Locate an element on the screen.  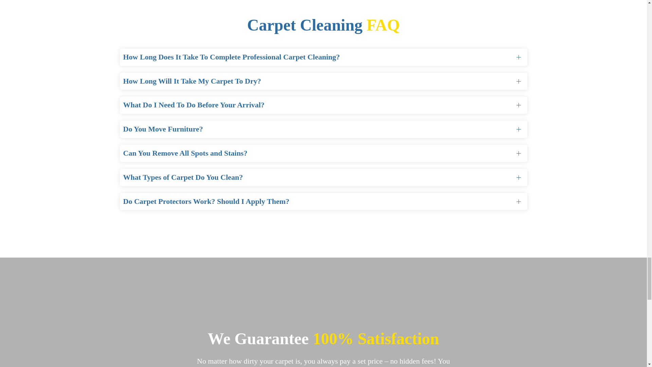
Can You Remove All Spots and Stains? is located at coordinates (323, 153).